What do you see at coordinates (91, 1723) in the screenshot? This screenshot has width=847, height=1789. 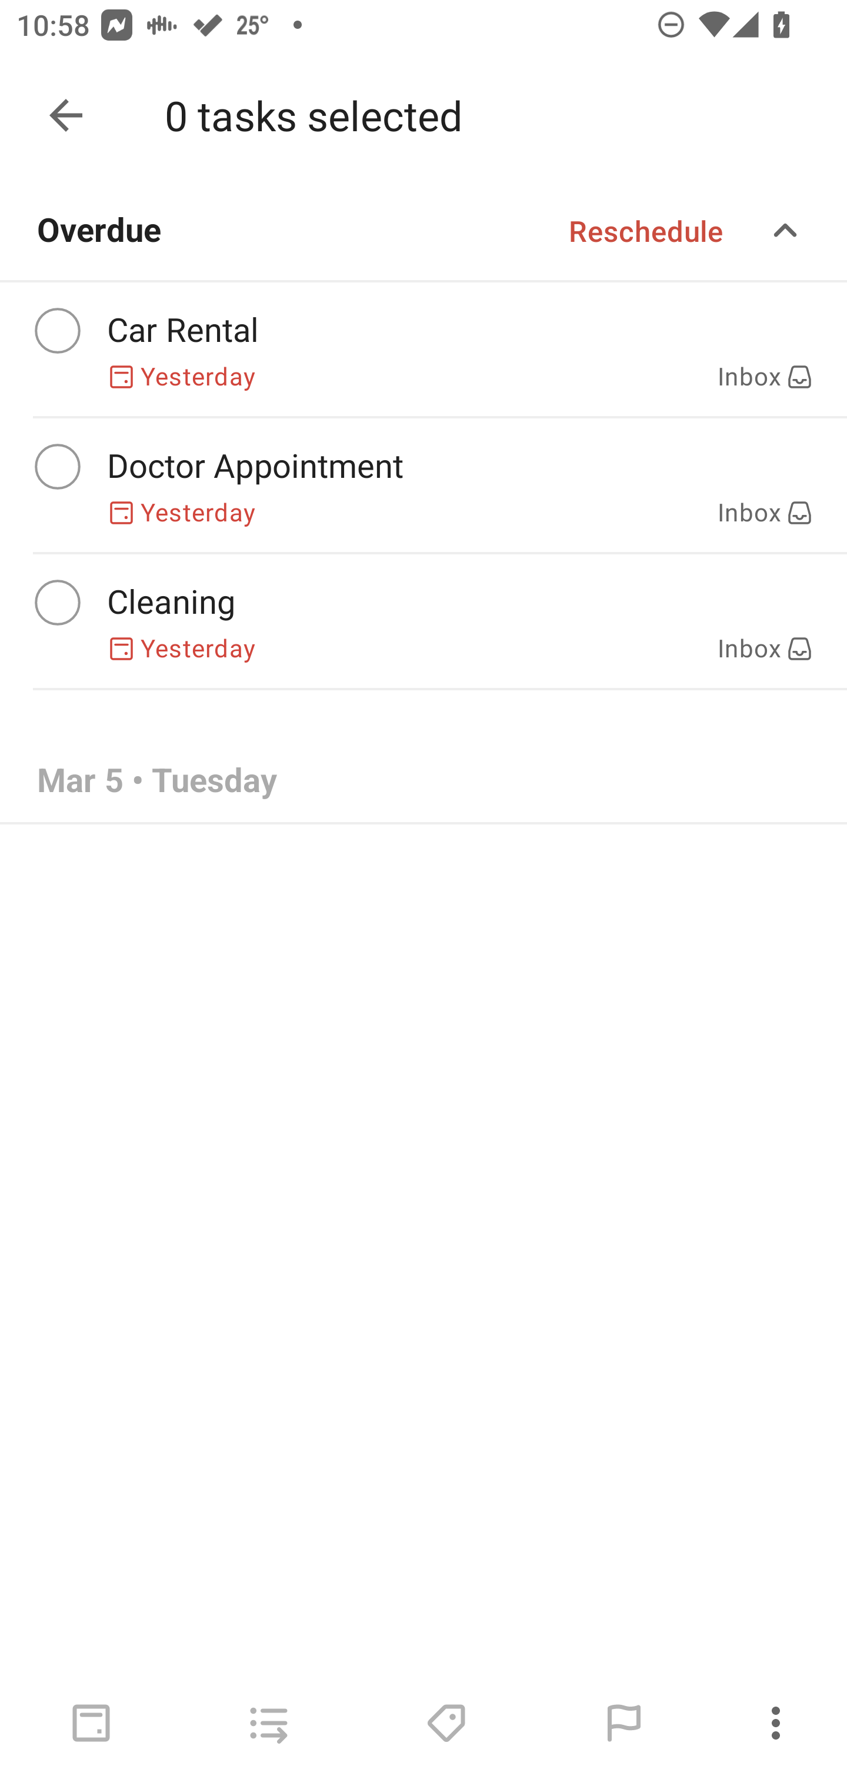 I see `Schedule` at bounding box center [91, 1723].